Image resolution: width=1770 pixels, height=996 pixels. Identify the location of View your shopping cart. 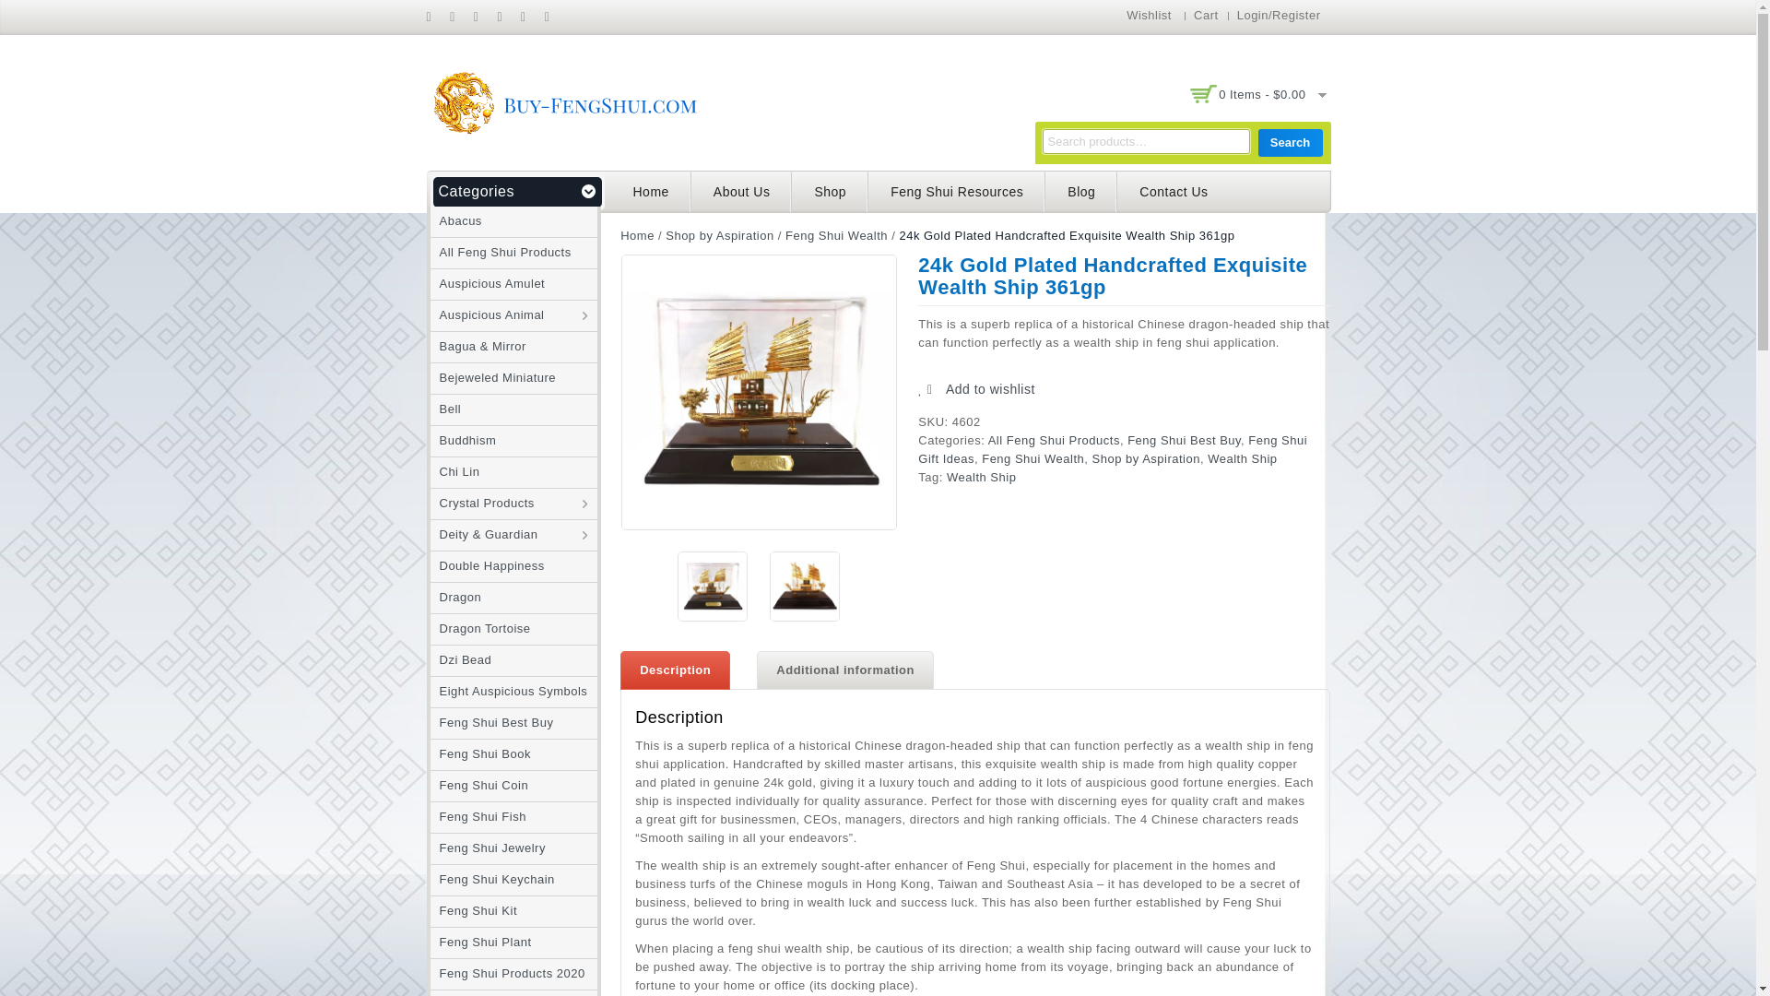
(1262, 94).